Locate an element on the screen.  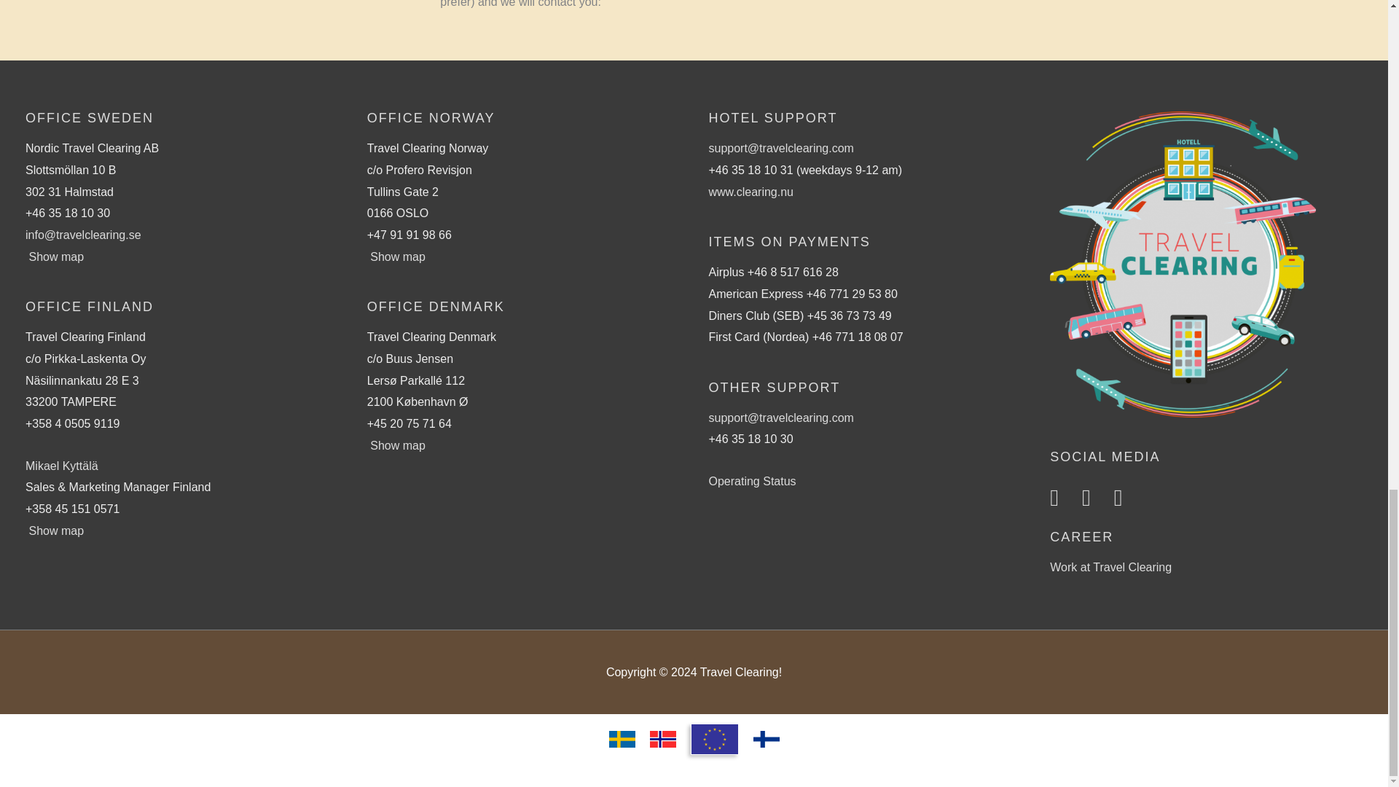
Operating Status is located at coordinates (752, 481).